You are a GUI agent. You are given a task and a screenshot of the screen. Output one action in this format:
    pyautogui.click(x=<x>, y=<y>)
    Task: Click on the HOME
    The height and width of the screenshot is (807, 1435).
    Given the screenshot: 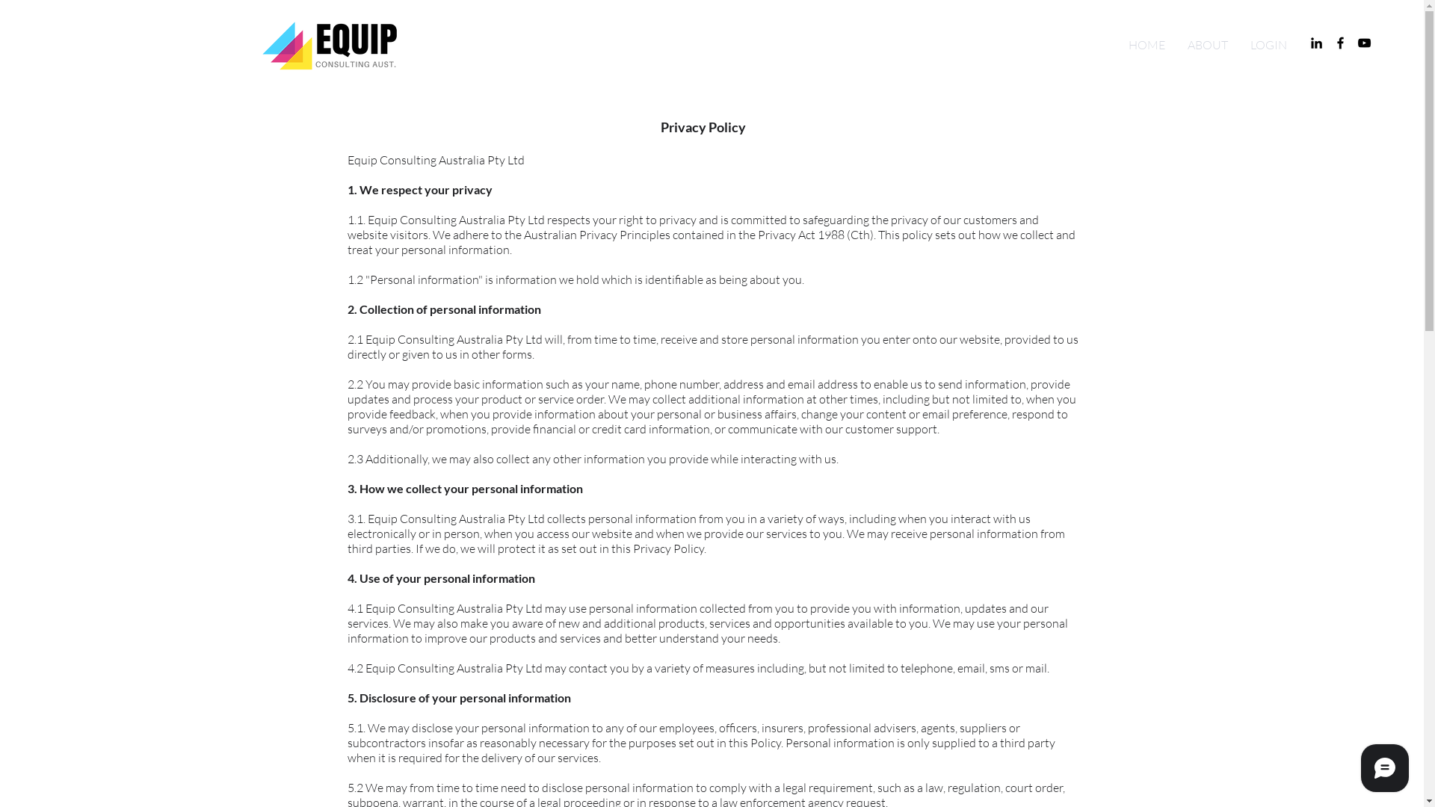 What is the action you would take?
    pyautogui.click(x=1147, y=45)
    